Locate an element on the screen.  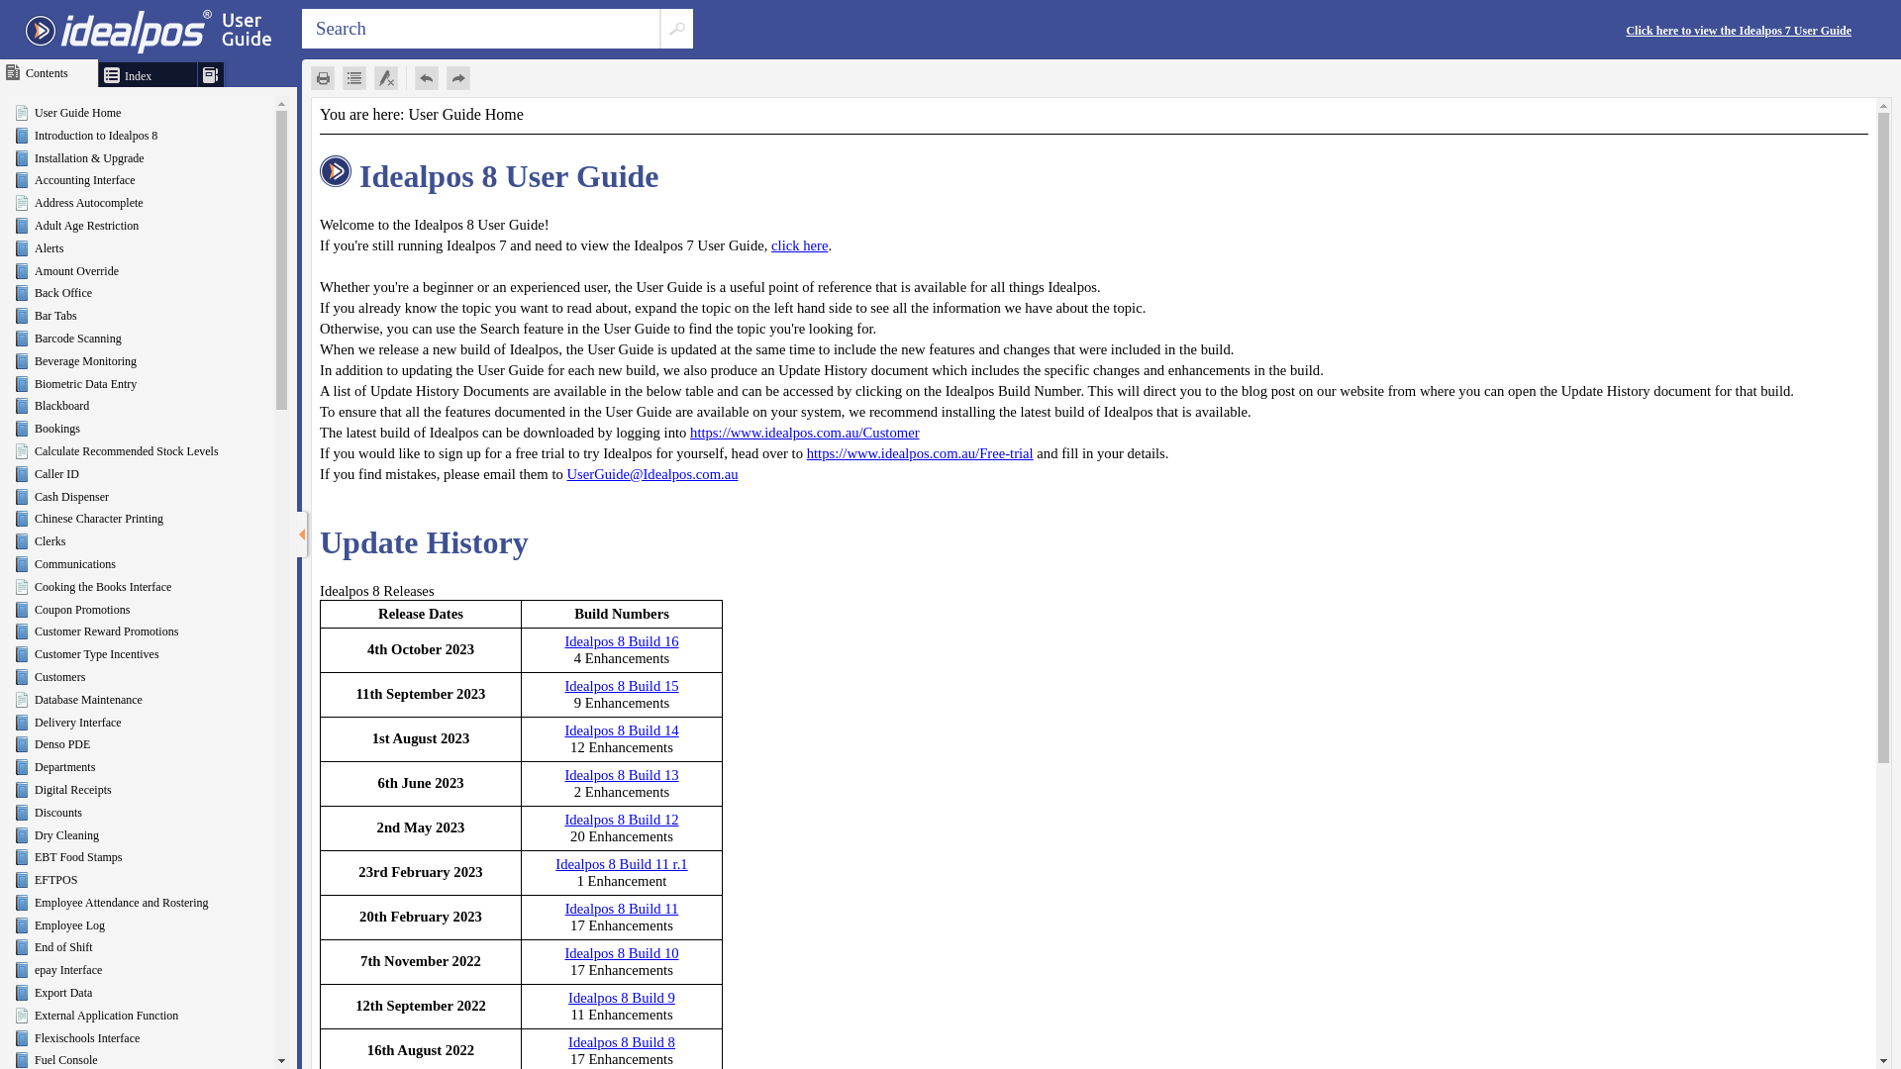
epay Interface is located at coordinates (68, 970).